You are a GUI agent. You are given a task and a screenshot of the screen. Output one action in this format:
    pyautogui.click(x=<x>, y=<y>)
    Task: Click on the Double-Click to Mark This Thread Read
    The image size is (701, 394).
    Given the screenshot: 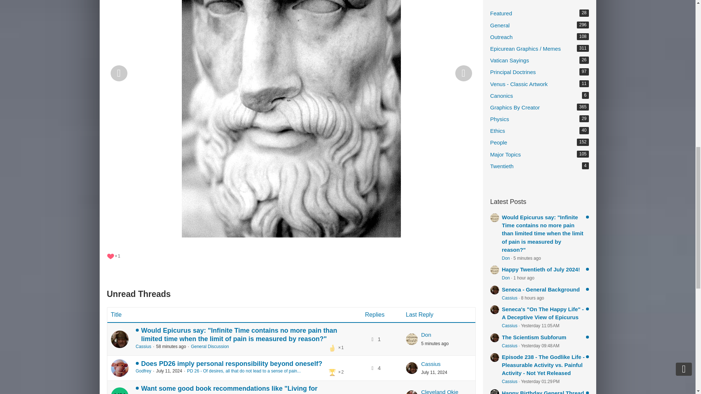 What is the action you would take?
    pyautogui.click(x=119, y=339)
    